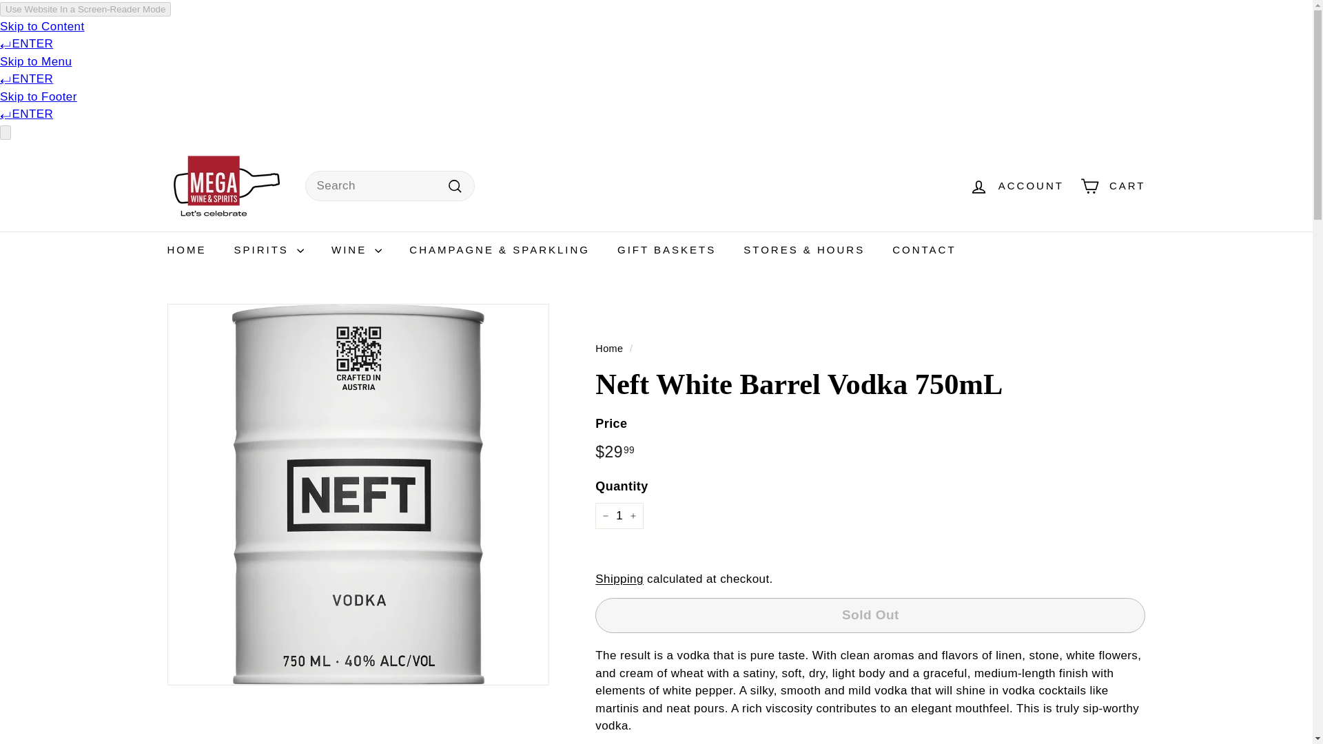 This screenshot has height=744, width=1323. Describe the element at coordinates (1112, 185) in the screenshot. I see `CART` at that location.